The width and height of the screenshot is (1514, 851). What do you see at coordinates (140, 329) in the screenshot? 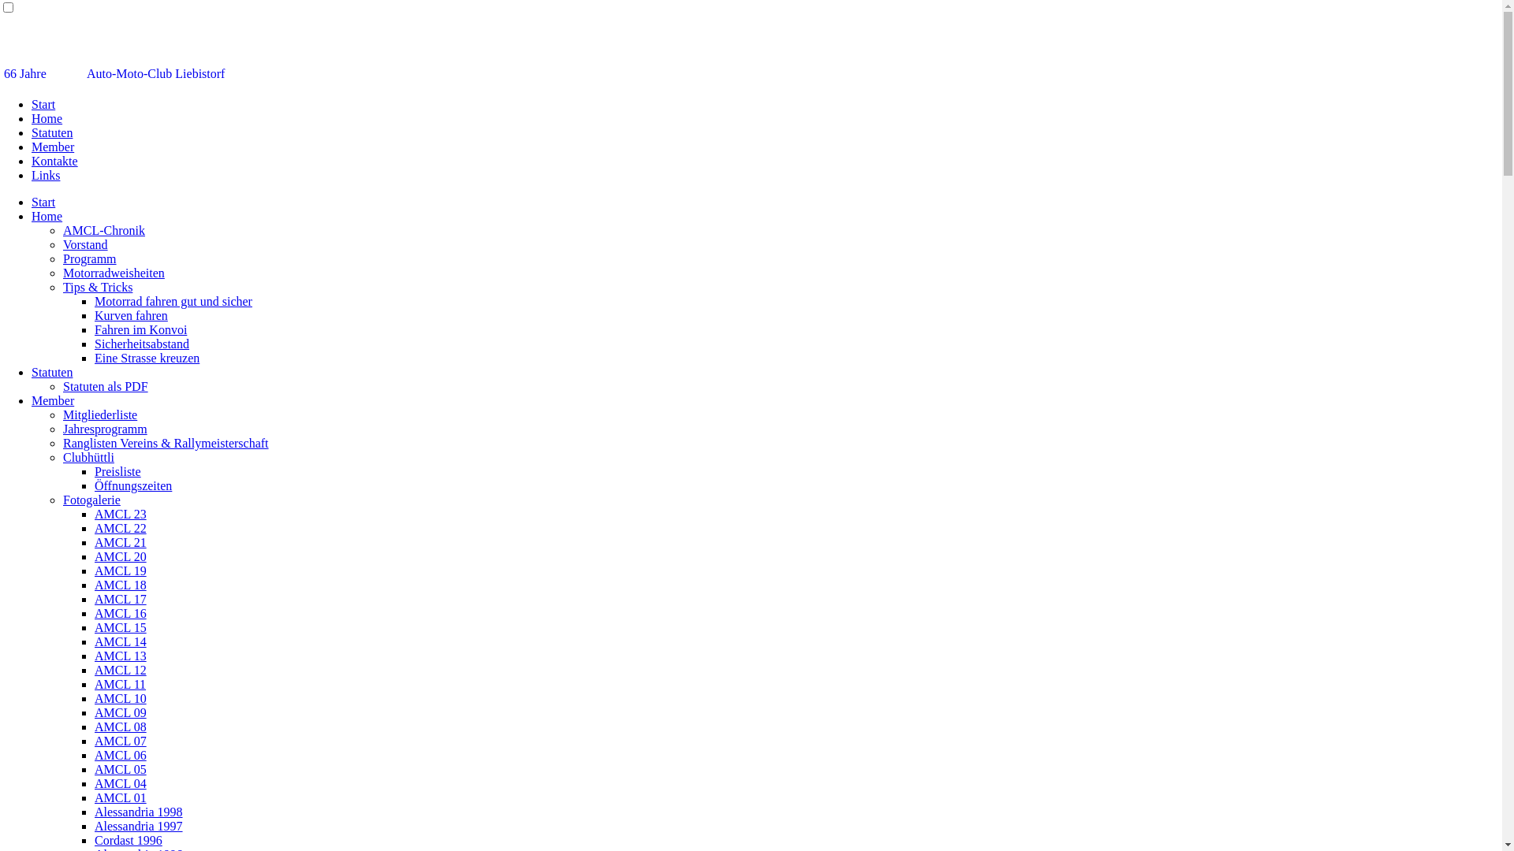
I see `Fahren im Konvoi` at bounding box center [140, 329].